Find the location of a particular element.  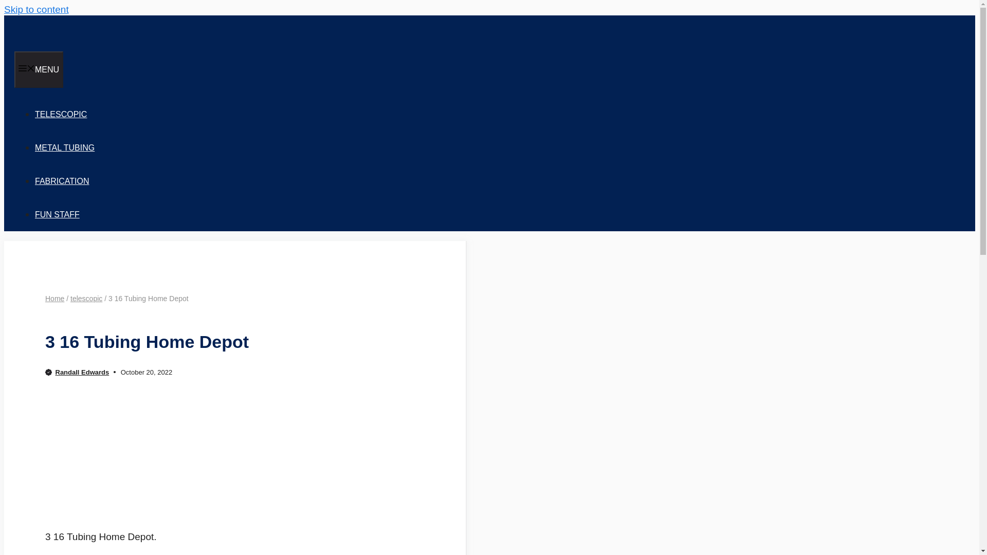

FABRICATION is located at coordinates (62, 181).